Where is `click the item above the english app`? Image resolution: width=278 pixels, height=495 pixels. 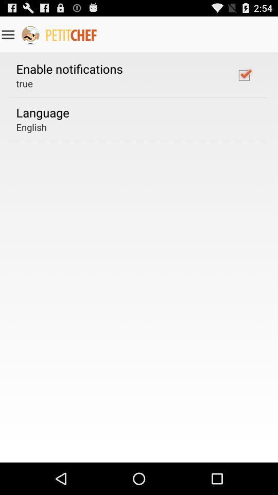
click the item above the english app is located at coordinates (42, 112).